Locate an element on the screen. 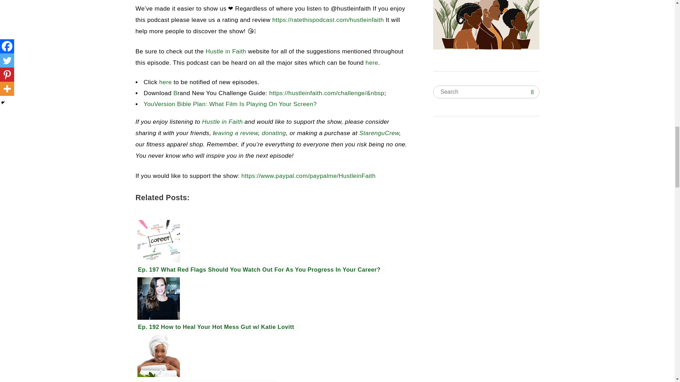 The width and height of the screenshot is (680, 382). Hustle in Faith is located at coordinates (221, 122).